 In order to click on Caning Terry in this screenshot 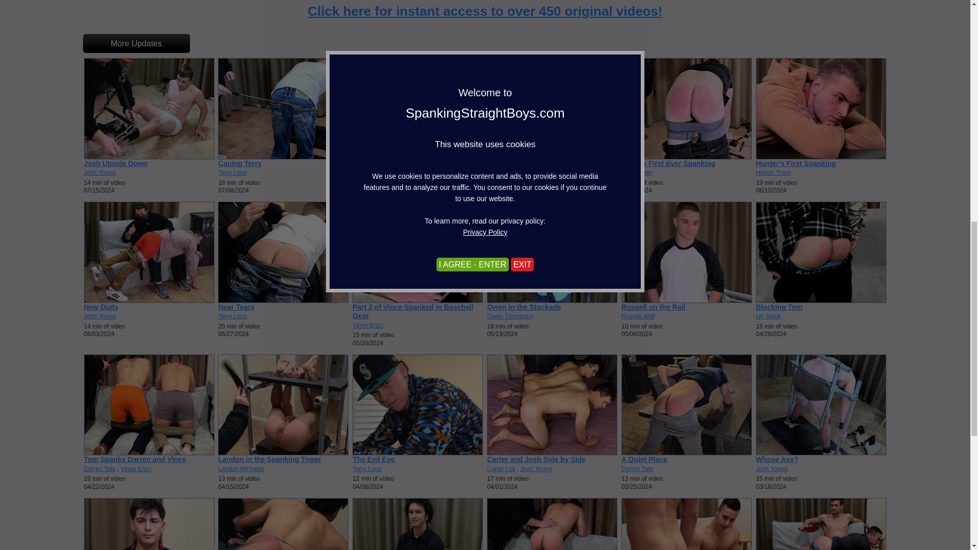, I will do `click(239, 163)`.